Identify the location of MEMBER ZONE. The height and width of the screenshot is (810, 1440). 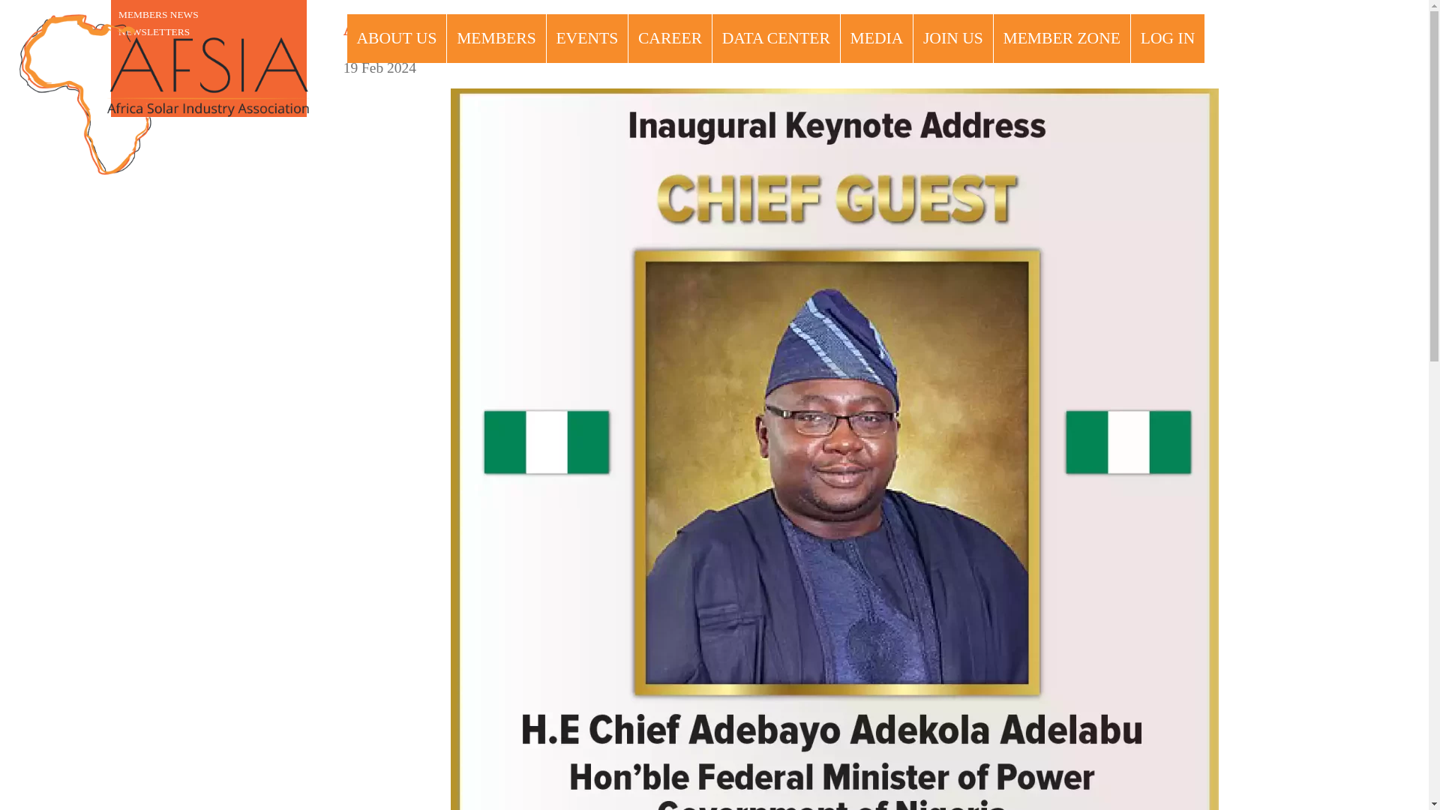
(1060, 39).